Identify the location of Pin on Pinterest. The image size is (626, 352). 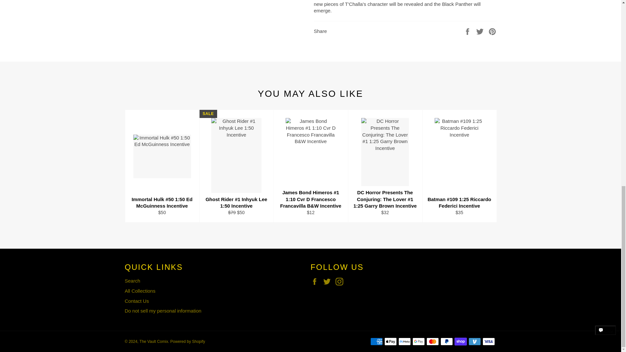
(492, 31).